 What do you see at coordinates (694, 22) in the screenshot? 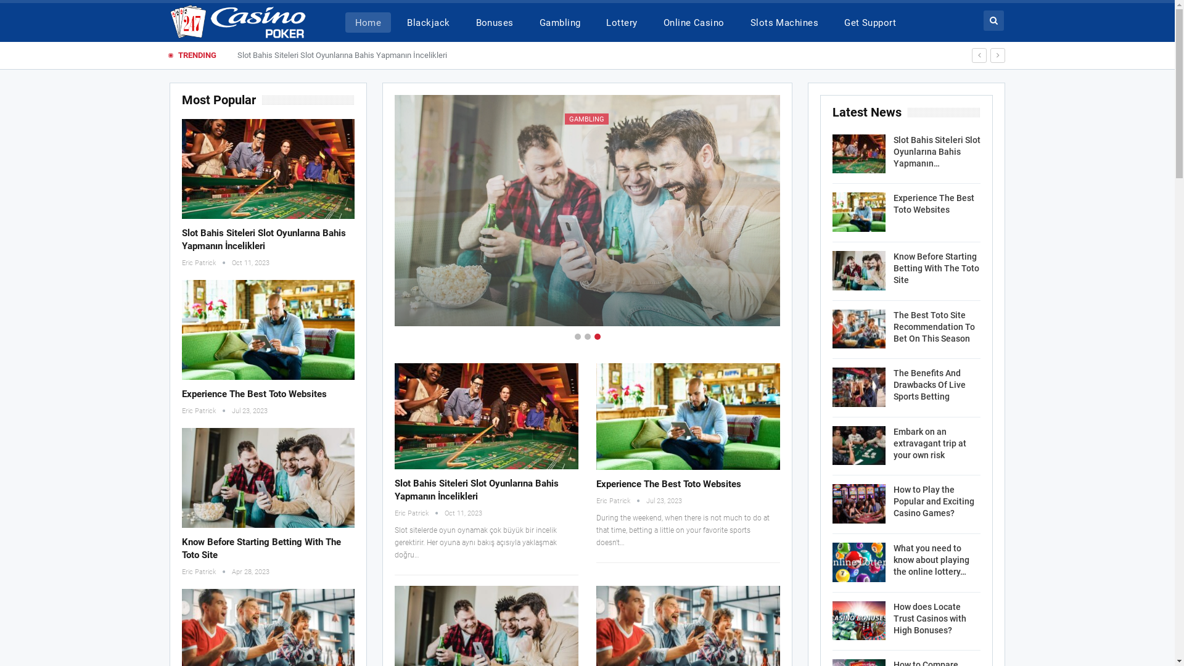
I see `Online Casino` at bounding box center [694, 22].